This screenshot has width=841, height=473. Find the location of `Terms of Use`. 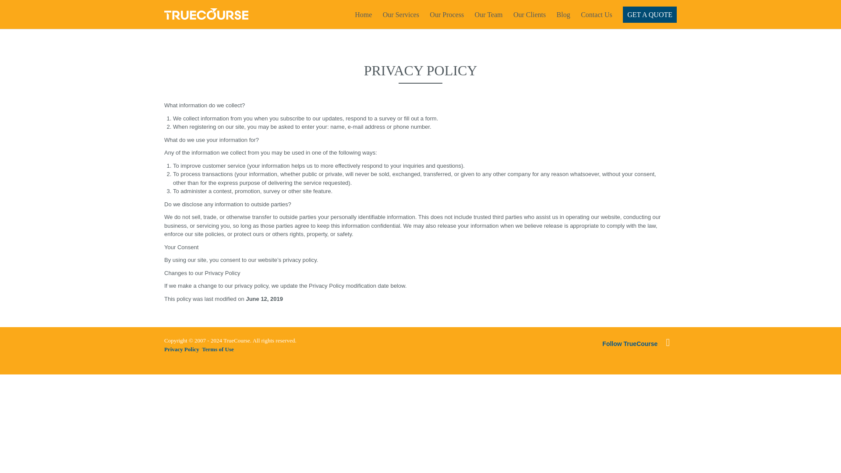

Terms of Use is located at coordinates (217, 349).